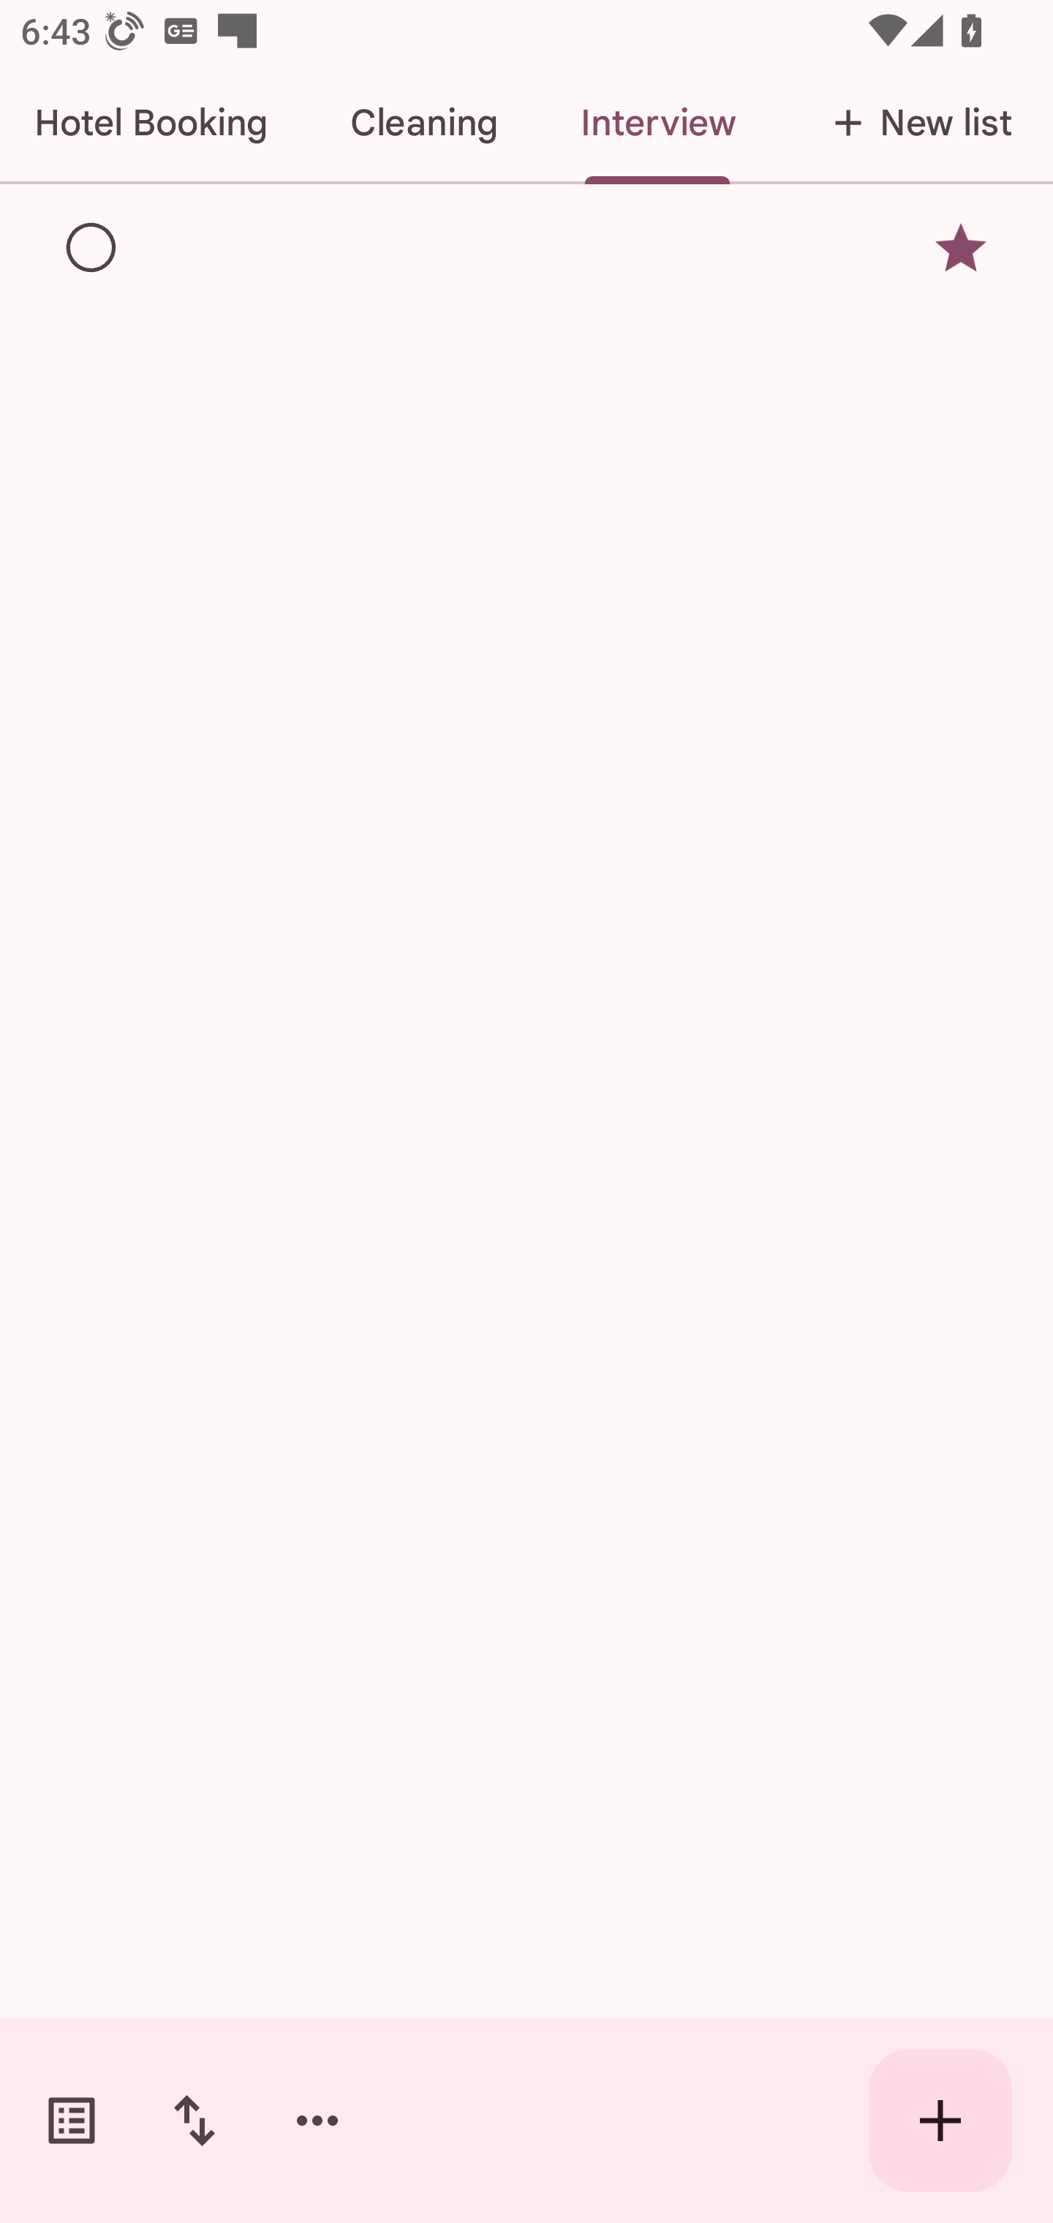  What do you see at coordinates (423, 123) in the screenshot?
I see `Cleaning` at bounding box center [423, 123].